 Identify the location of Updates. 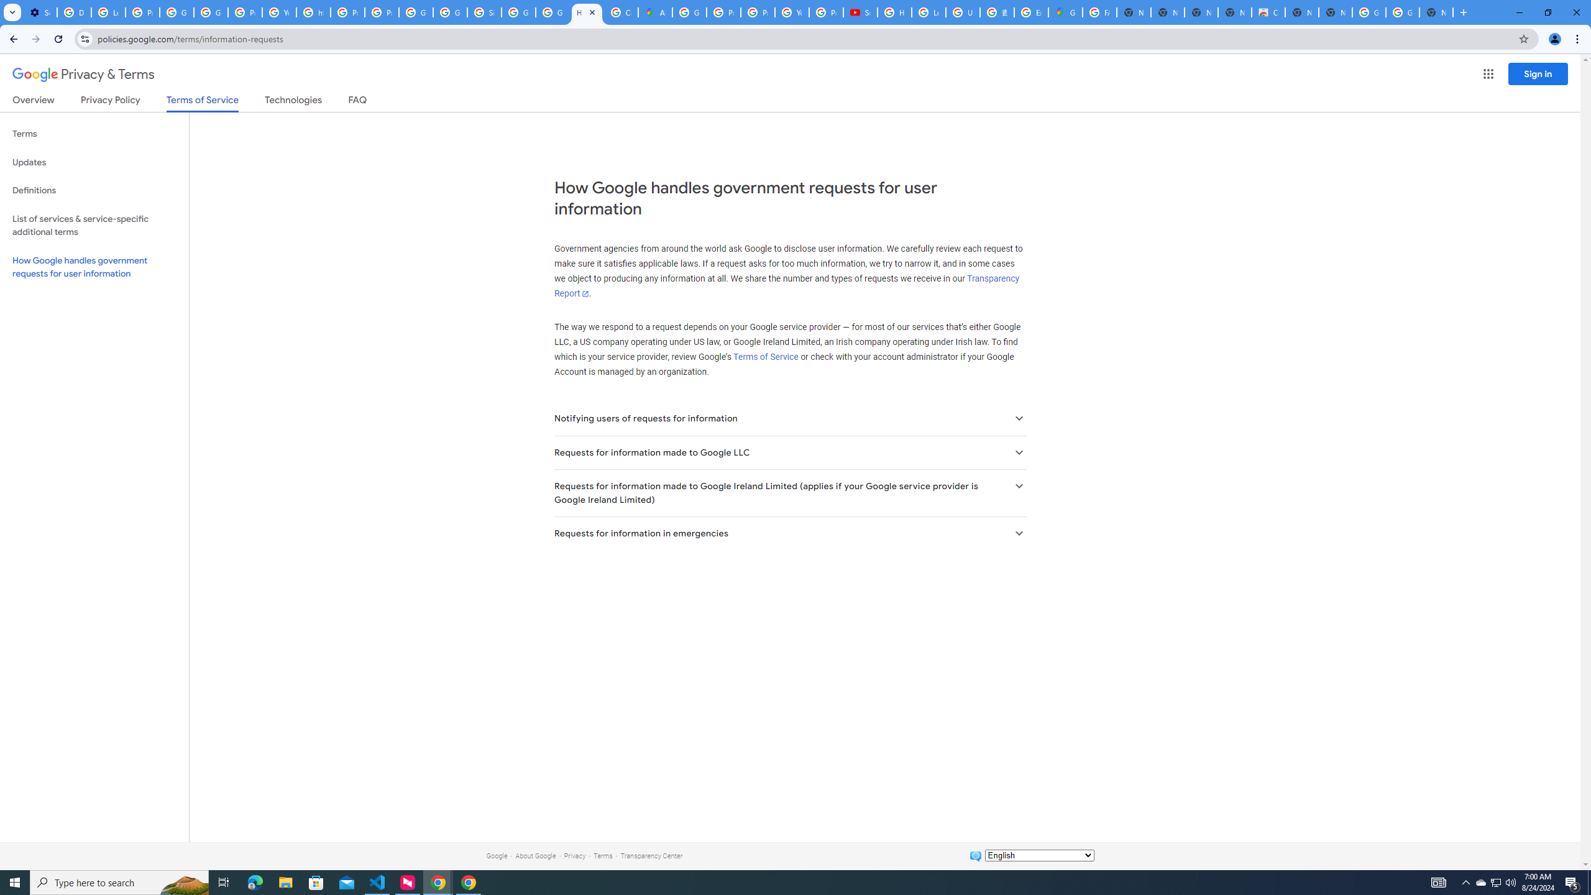
(94, 162).